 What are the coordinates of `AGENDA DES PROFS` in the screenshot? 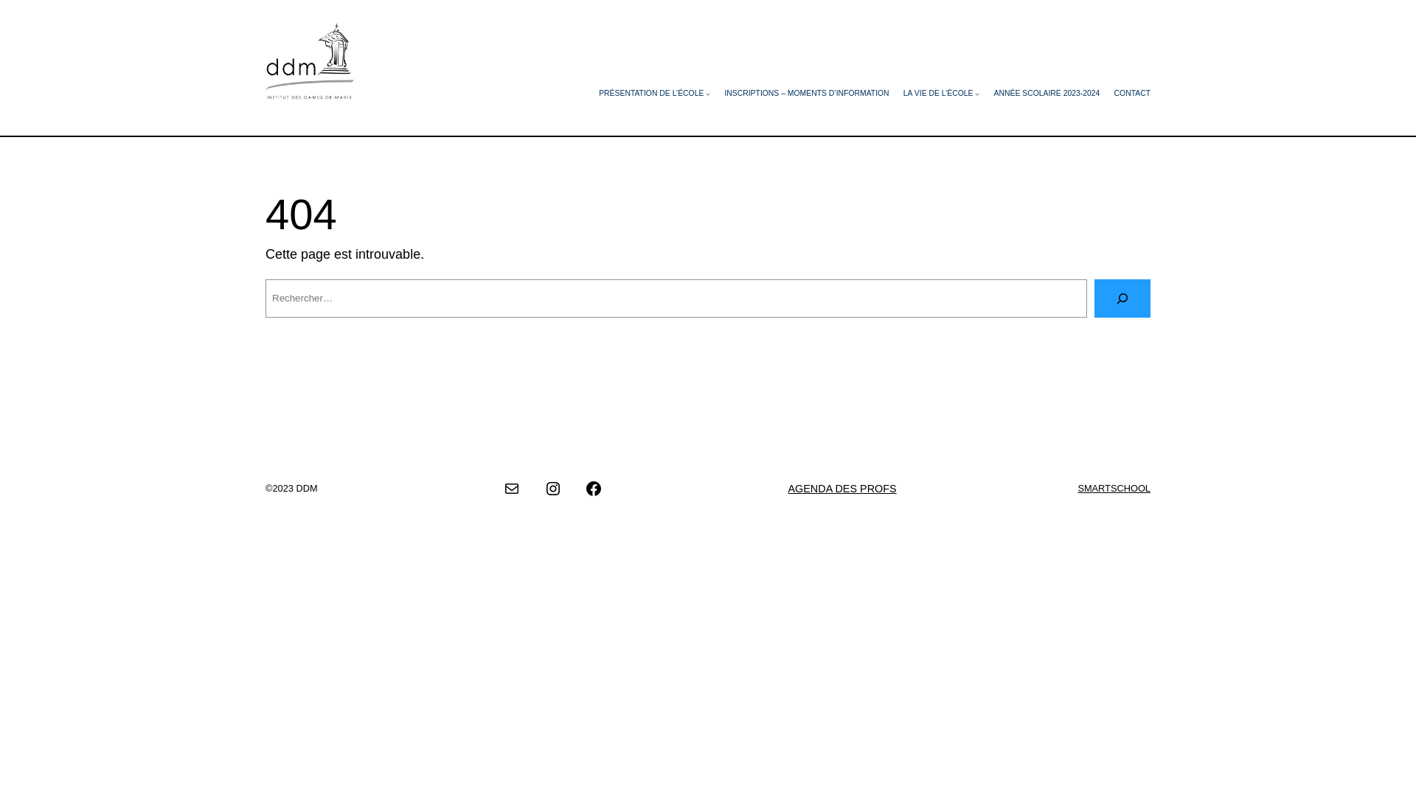 It's located at (842, 489).